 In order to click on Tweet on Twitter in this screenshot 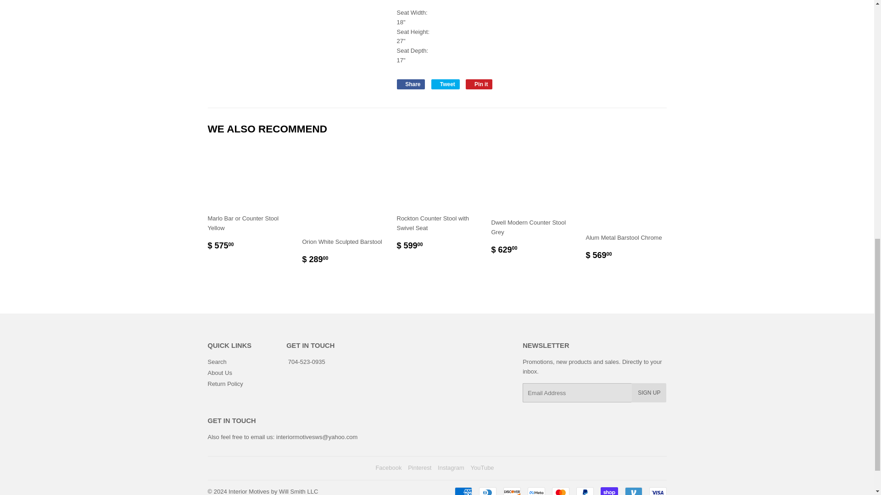, I will do `click(479, 84)`.